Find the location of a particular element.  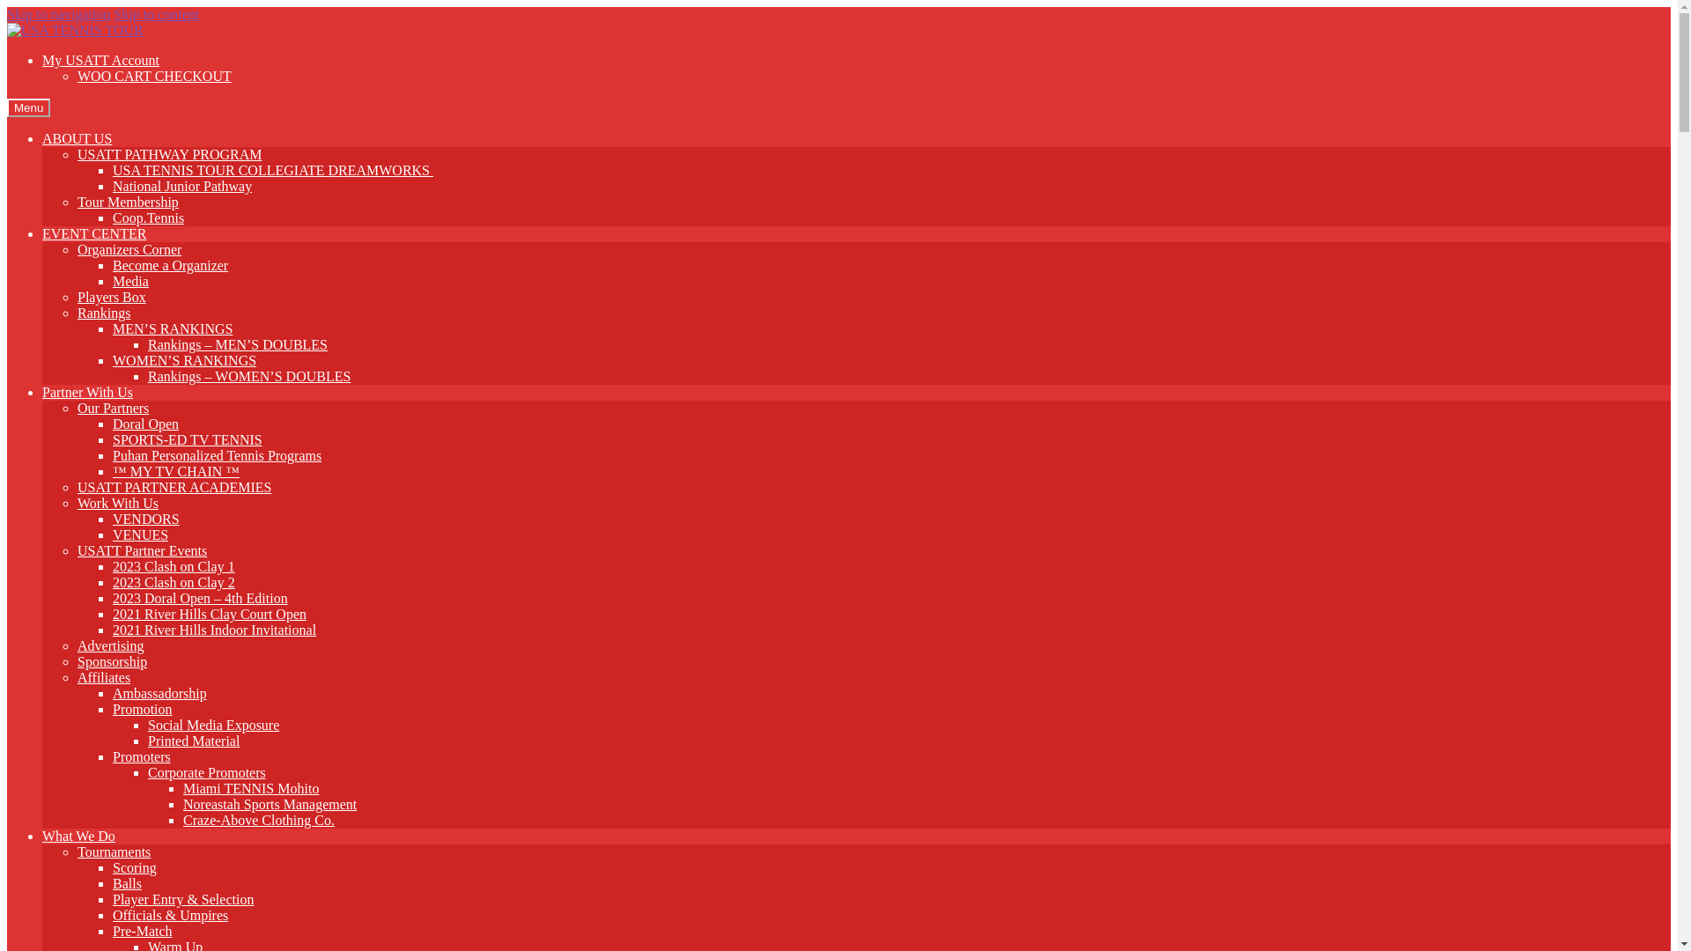

Advertising is located at coordinates (111, 646).